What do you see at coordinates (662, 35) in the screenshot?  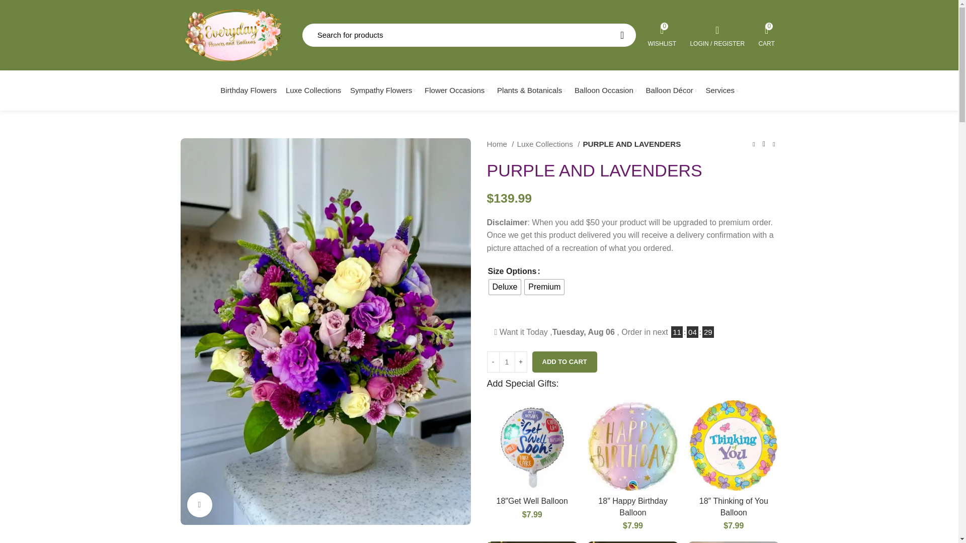 I see `My account` at bounding box center [662, 35].